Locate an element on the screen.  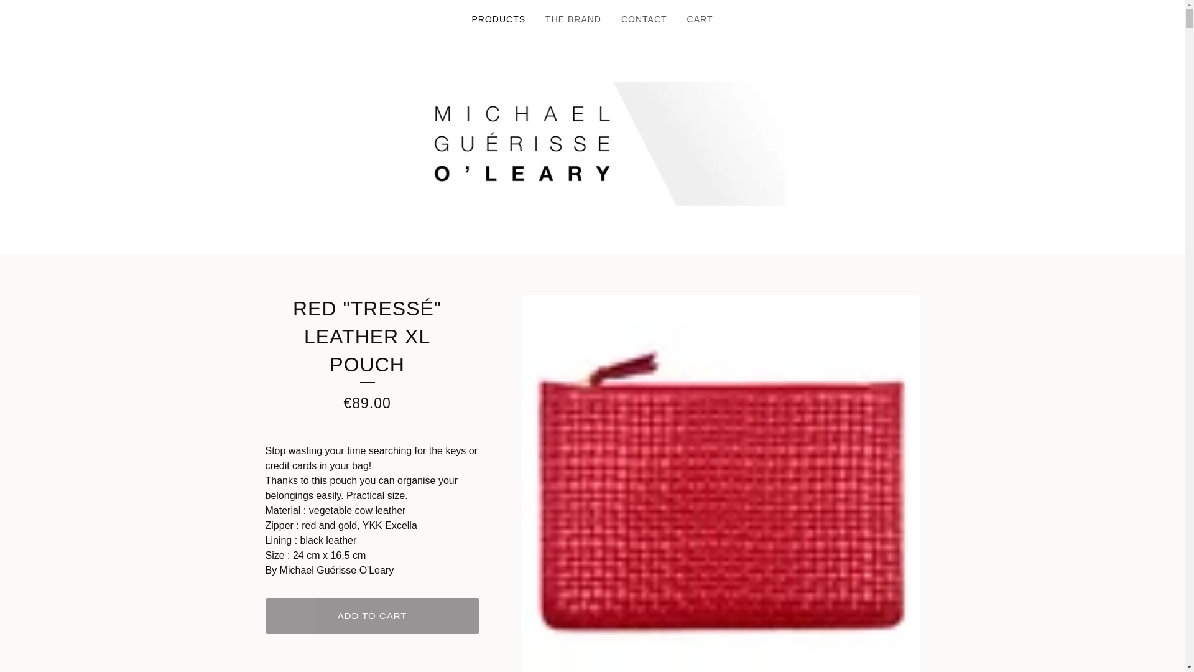
PRODUCTS is located at coordinates (499, 19).